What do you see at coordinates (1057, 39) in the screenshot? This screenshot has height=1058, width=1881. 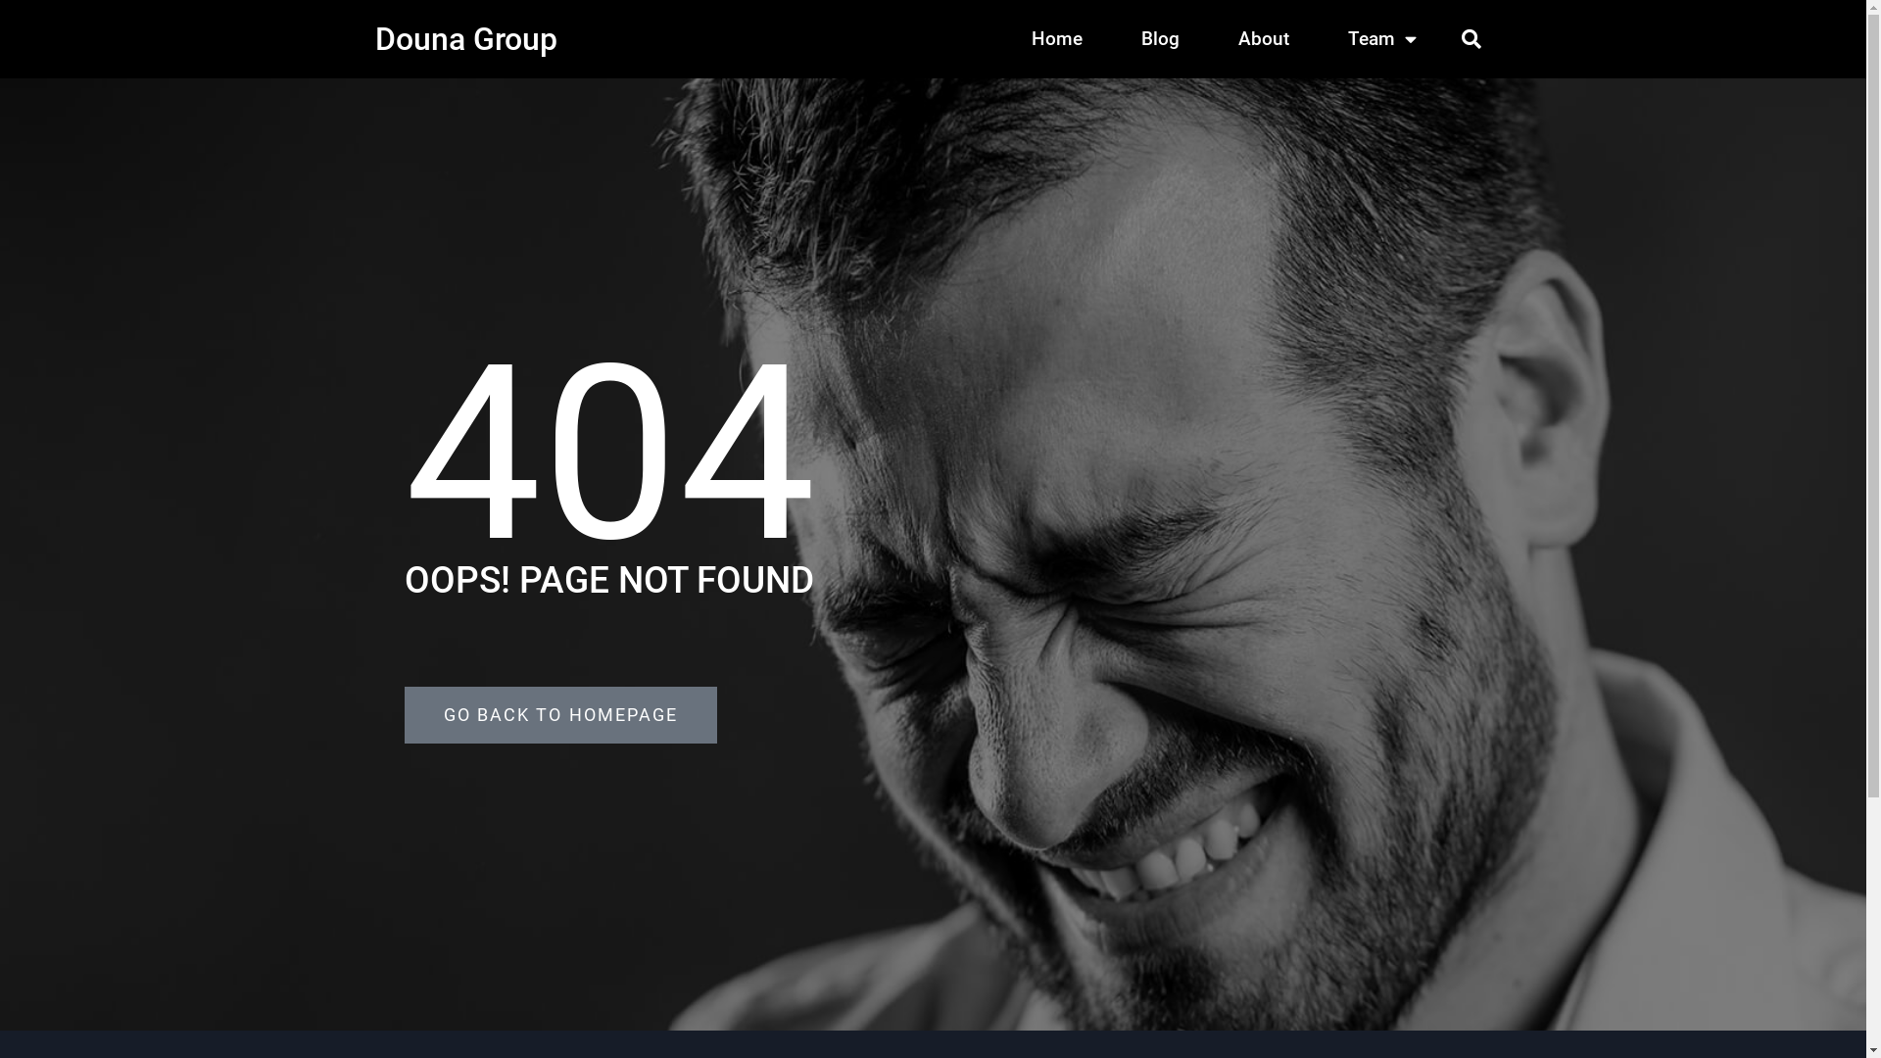 I see `Home` at bounding box center [1057, 39].